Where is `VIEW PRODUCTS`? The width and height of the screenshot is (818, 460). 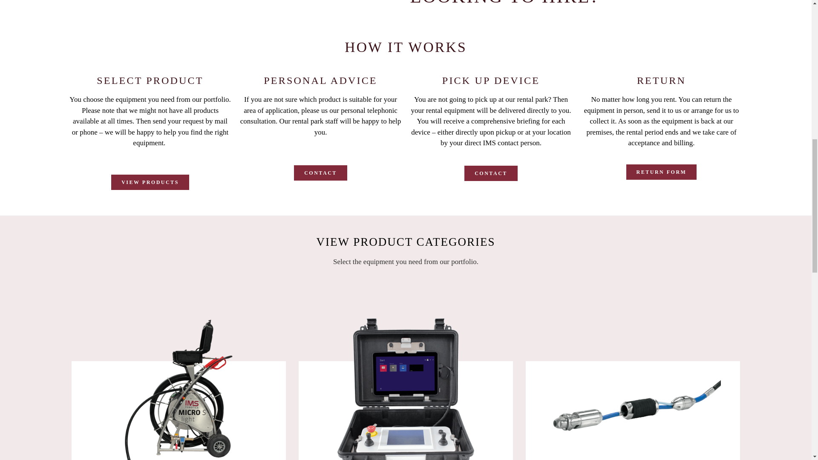 VIEW PRODUCTS is located at coordinates (150, 182).